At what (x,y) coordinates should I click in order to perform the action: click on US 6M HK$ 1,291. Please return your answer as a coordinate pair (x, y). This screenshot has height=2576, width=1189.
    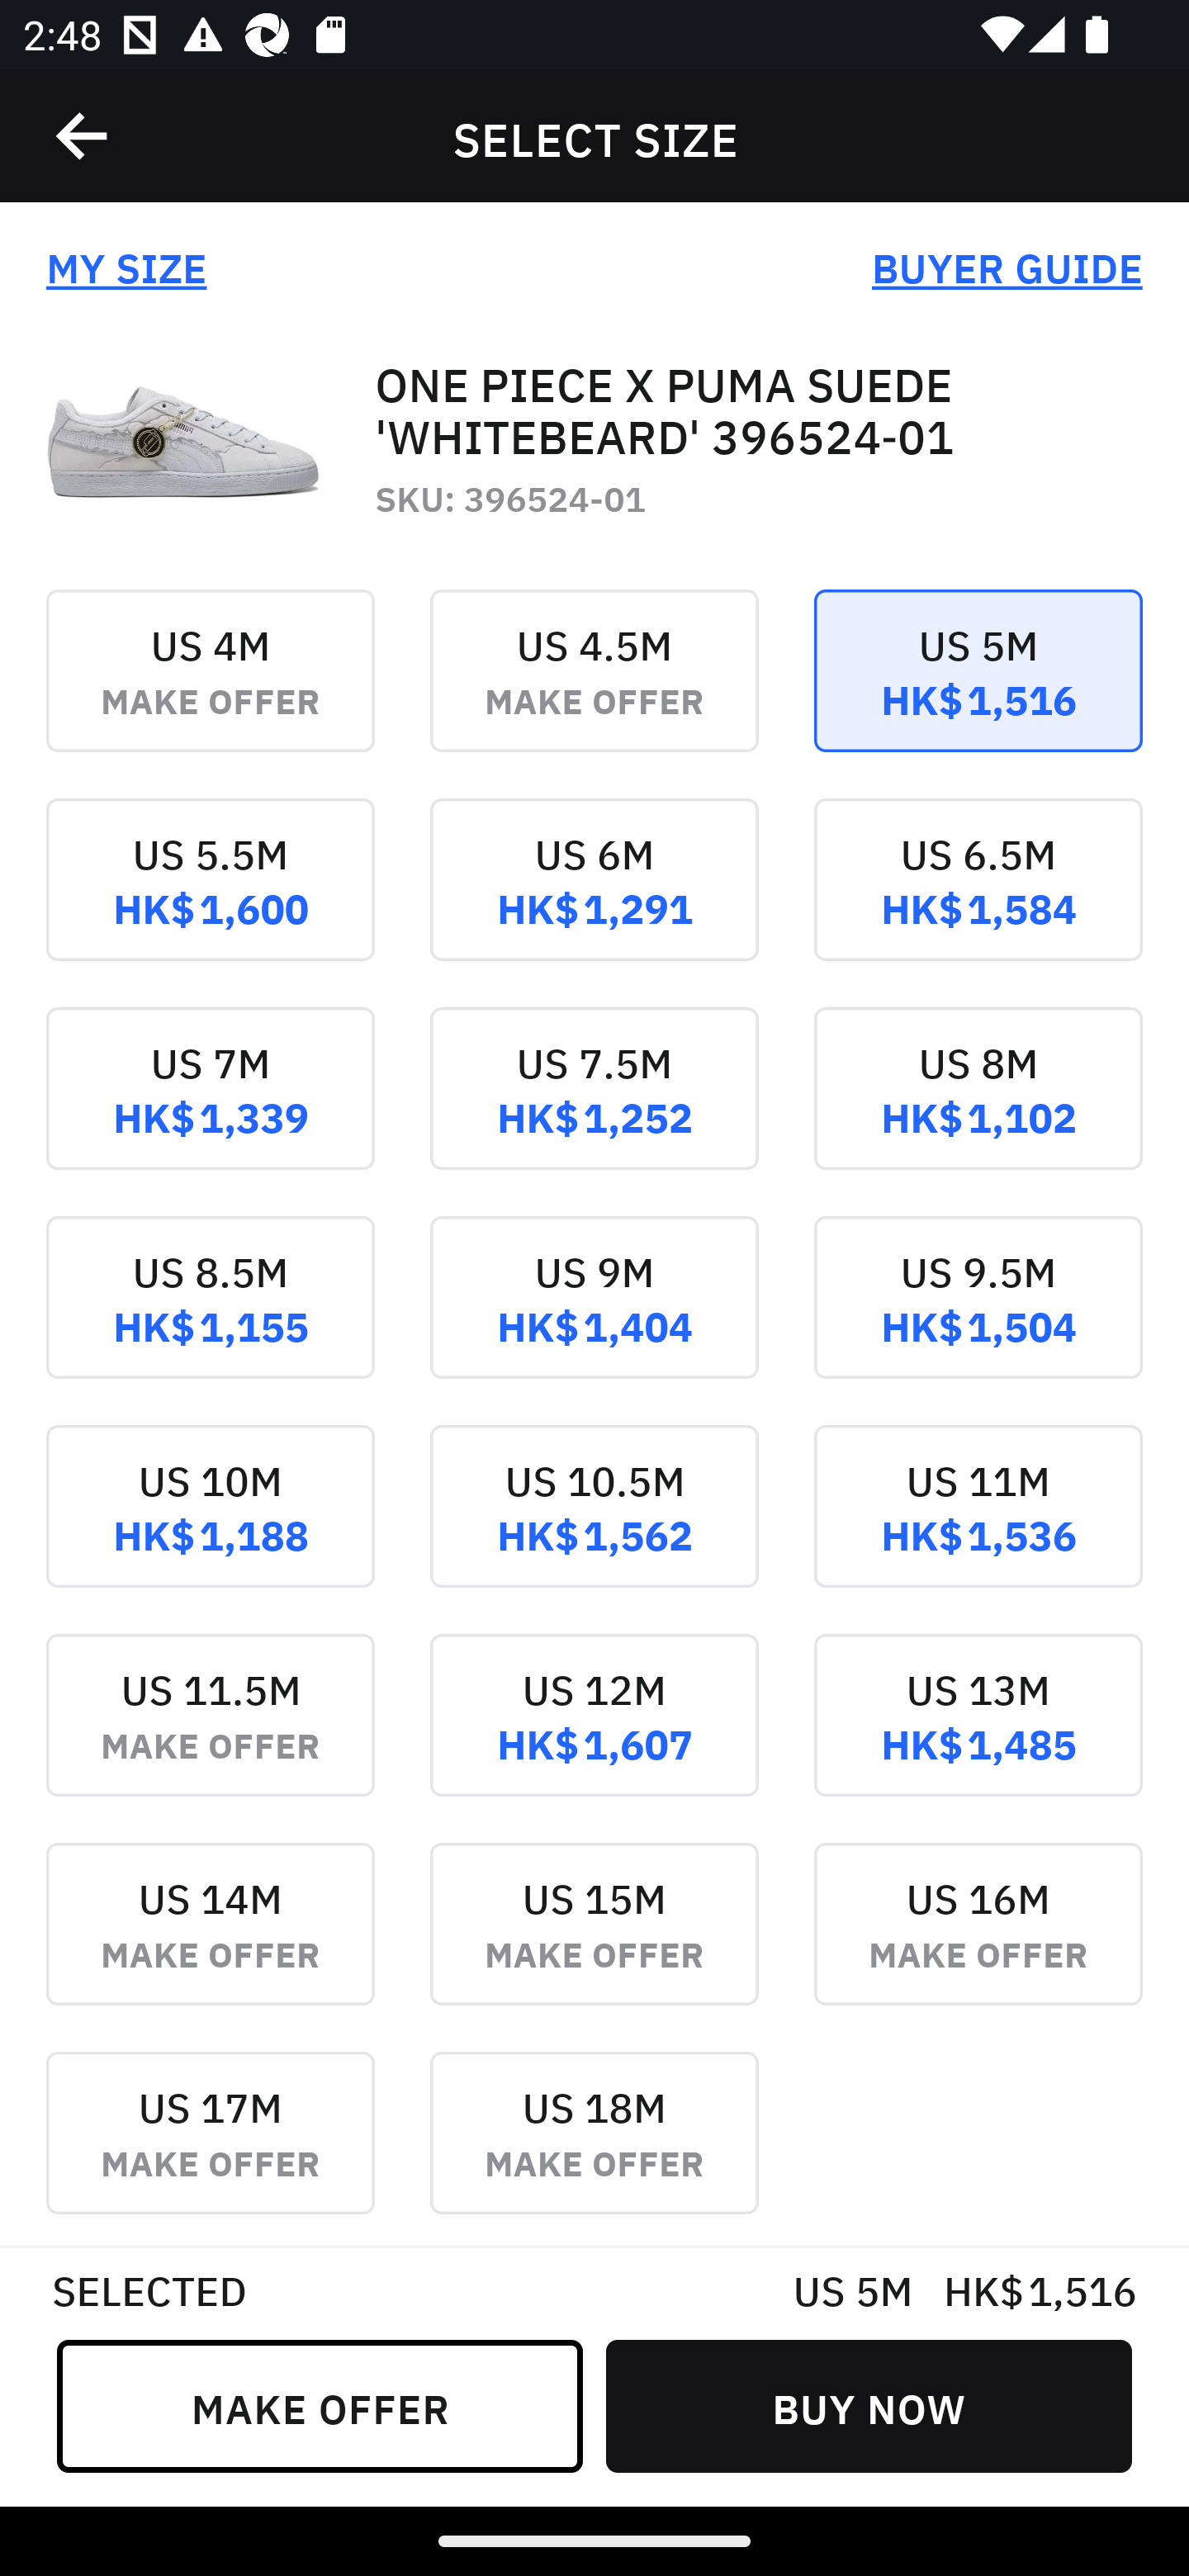
    Looking at the image, I should click on (594, 902).